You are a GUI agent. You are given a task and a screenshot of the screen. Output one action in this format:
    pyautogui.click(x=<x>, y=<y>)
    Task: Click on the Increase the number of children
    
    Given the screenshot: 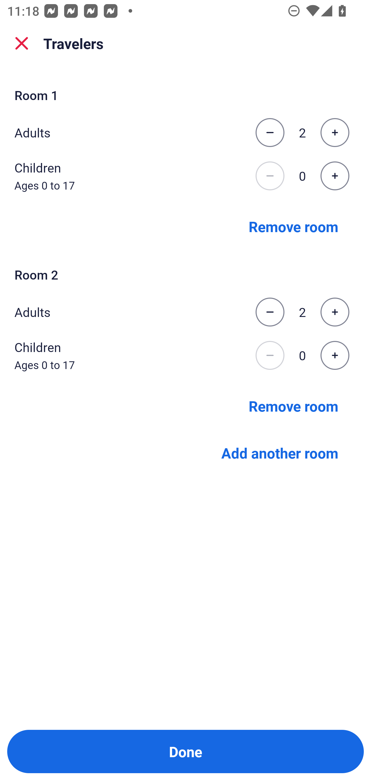 What is the action you would take?
    pyautogui.click(x=335, y=355)
    